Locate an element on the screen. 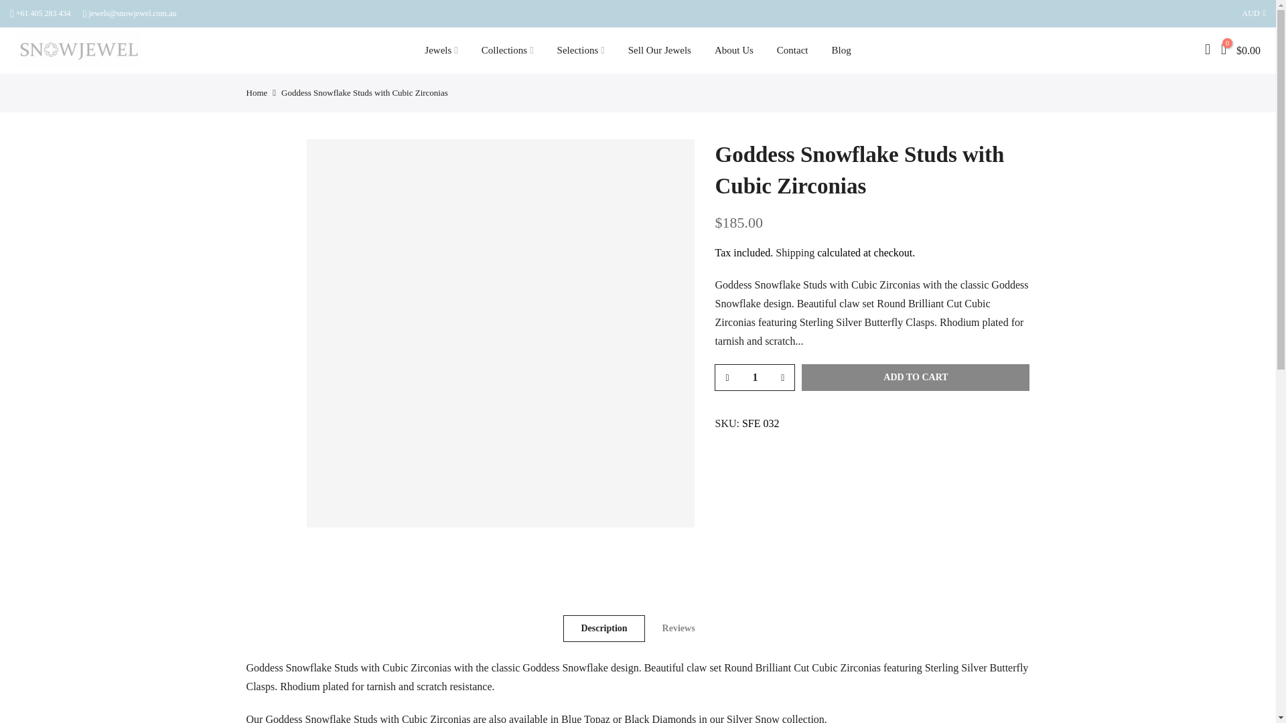 This screenshot has width=1286, height=723. Silver Snow collection is located at coordinates (753, 718).